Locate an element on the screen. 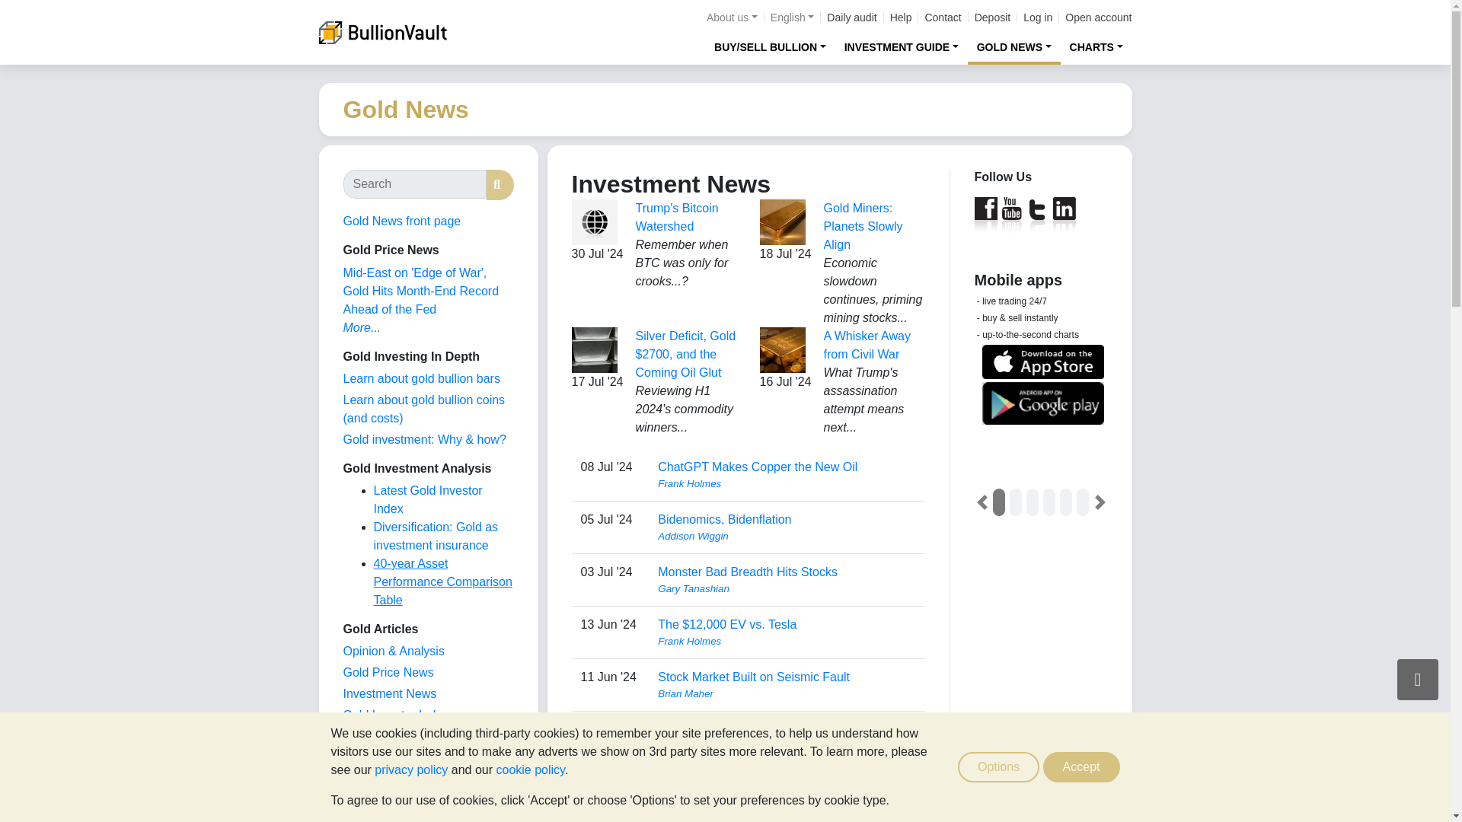 The image size is (1462, 822). Gold Price News is located at coordinates (387, 672).